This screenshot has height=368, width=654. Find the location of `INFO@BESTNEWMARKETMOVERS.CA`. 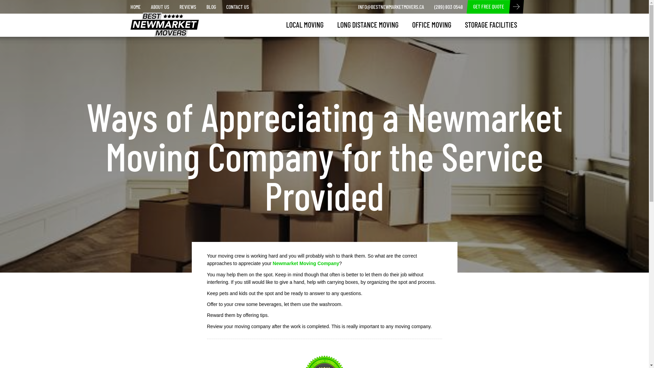

INFO@BESTNEWMARKETMOVERS.CA is located at coordinates (391, 7).